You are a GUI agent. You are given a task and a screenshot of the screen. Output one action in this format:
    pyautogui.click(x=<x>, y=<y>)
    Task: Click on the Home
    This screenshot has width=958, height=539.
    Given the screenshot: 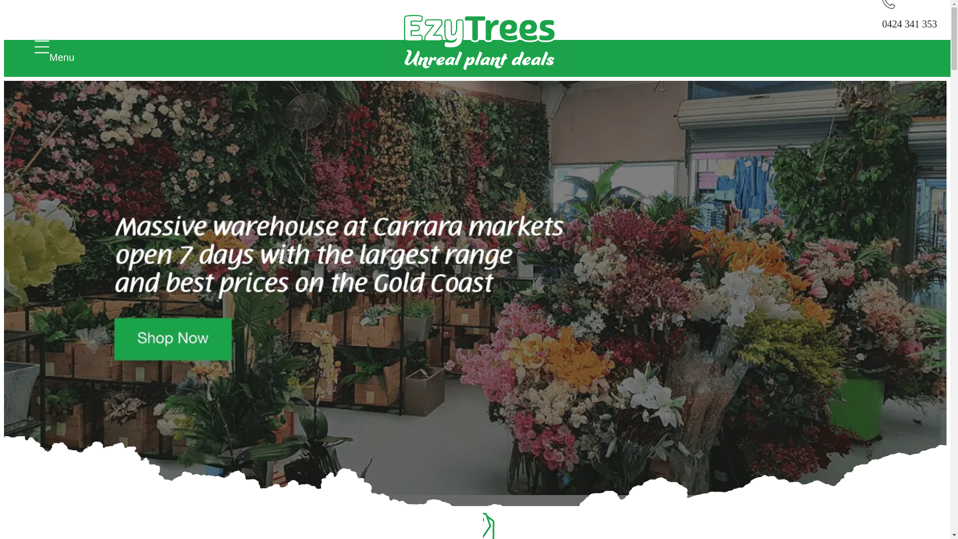 What is the action you would take?
    pyautogui.click(x=65, y=180)
    